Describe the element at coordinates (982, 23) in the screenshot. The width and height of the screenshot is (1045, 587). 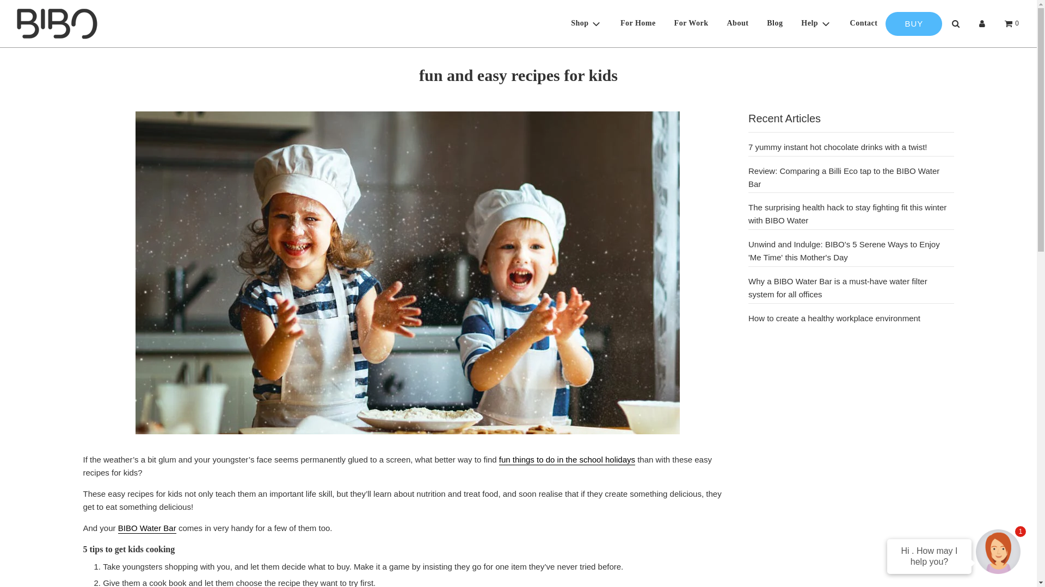
I see `Log in` at that location.